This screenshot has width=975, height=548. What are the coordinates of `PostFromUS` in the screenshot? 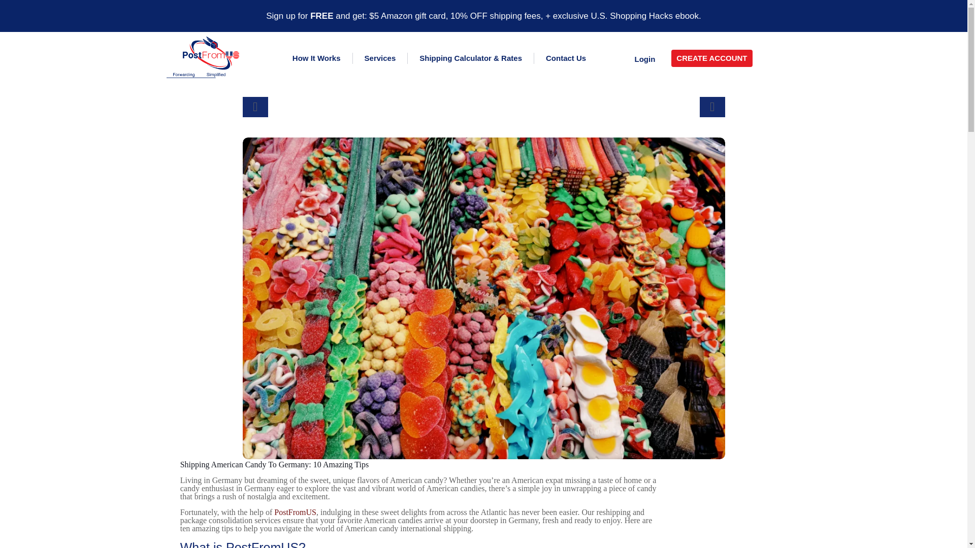 It's located at (295, 512).